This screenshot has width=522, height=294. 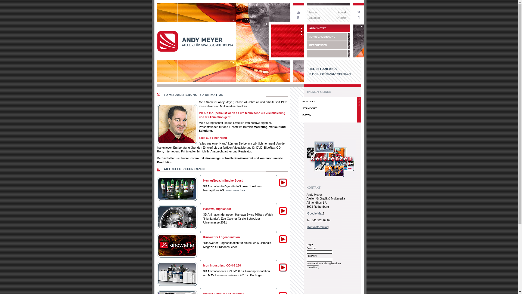 What do you see at coordinates (313, 267) in the screenshot?
I see `anmelden` at bounding box center [313, 267].